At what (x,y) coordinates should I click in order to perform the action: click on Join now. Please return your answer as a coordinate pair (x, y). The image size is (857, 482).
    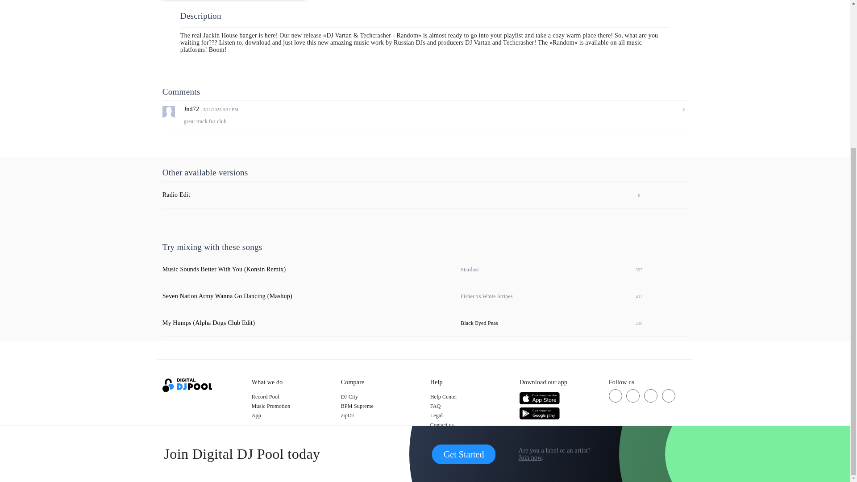
    Looking at the image, I should click on (530, 250).